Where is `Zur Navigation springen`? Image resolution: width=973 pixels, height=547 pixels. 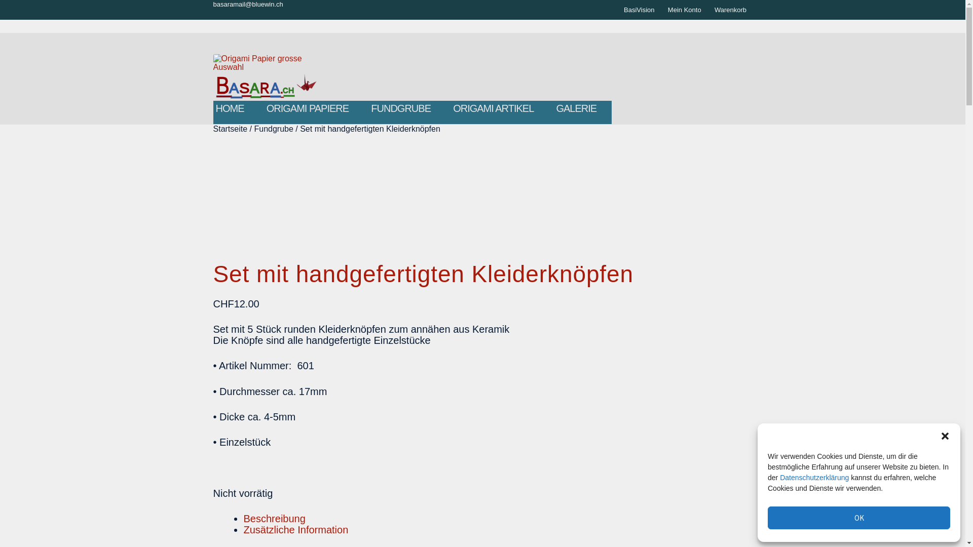 Zur Navigation springen is located at coordinates (213, 54).